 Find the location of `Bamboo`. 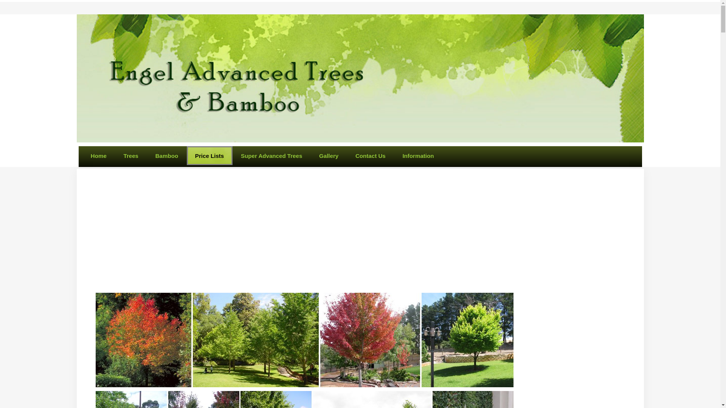

Bamboo is located at coordinates (167, 156).